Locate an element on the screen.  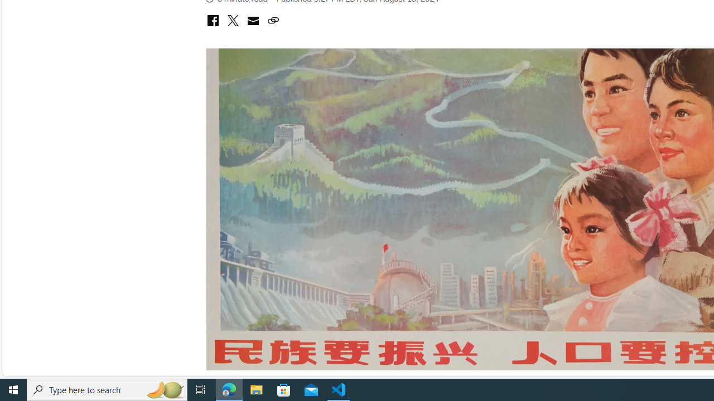
share with x is located at coordinates (233, 21).